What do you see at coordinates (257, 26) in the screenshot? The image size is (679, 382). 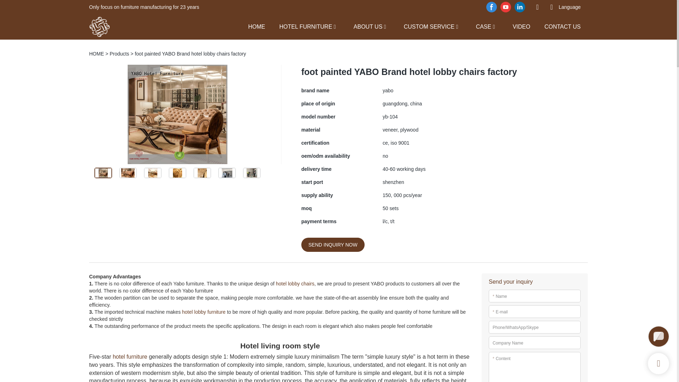 I see `HOME` at bounding box center [257, 26].